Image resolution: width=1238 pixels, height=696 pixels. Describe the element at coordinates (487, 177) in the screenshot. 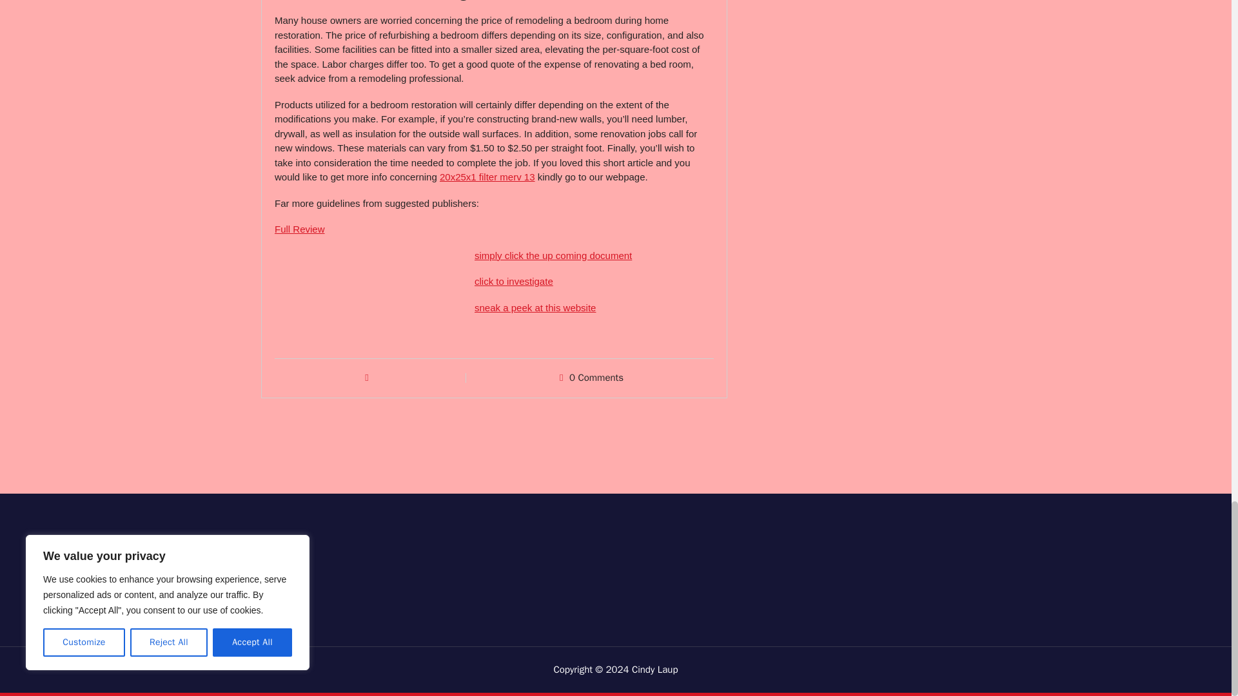

I see `20x25x1 filter merv 13` at that location.